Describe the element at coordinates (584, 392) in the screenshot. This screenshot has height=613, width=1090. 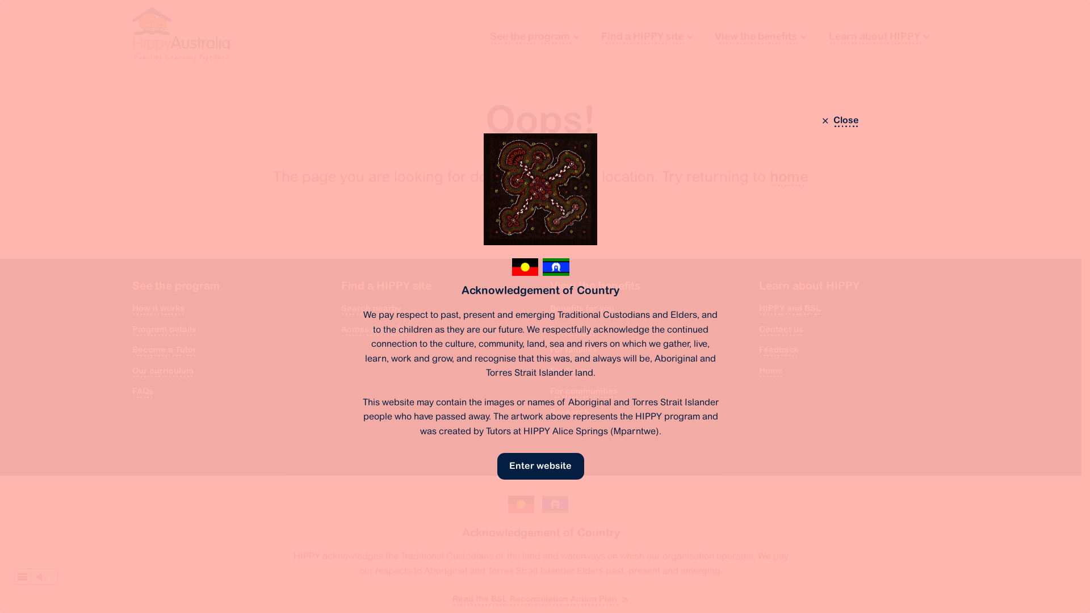
I see `For communities` at that location.